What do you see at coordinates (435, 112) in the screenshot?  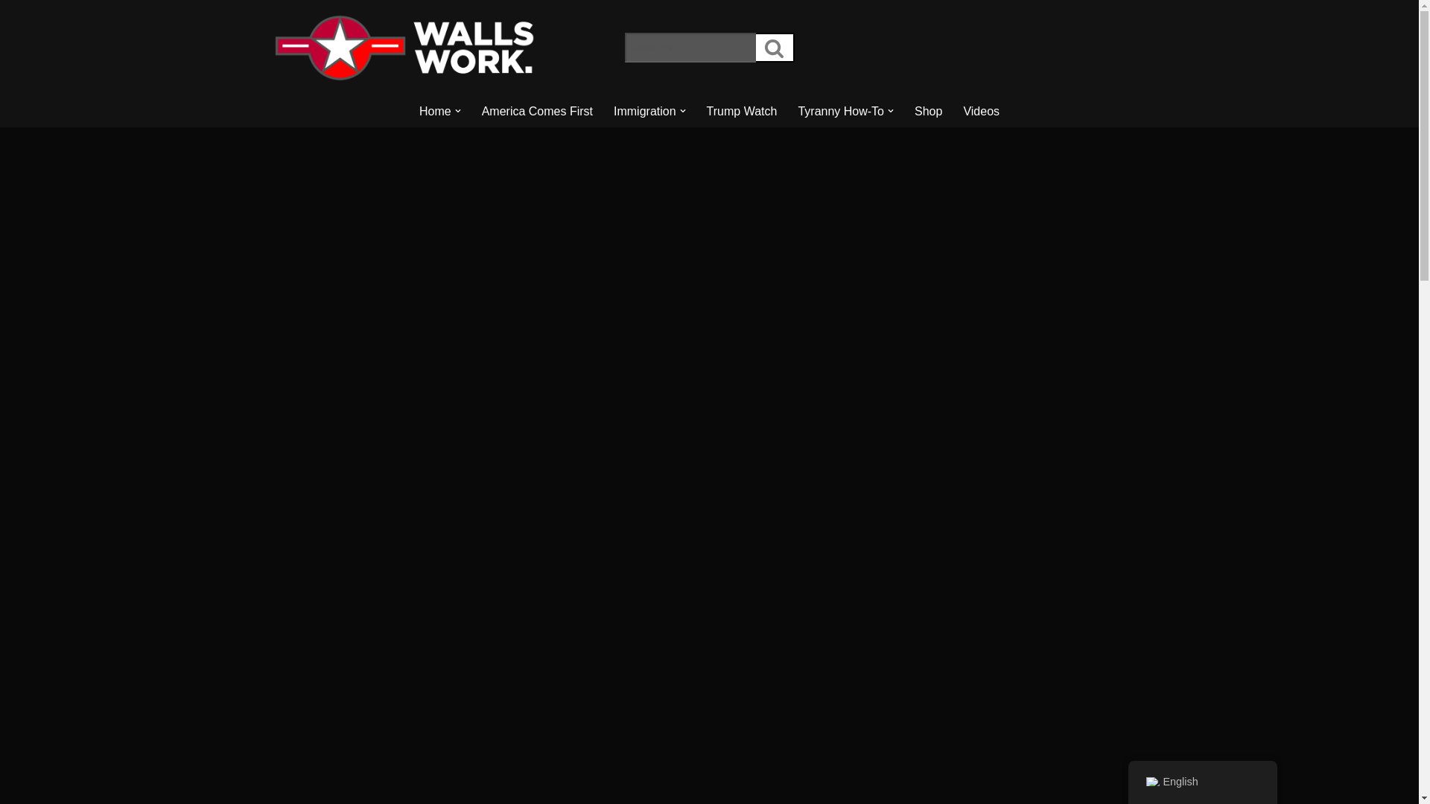 I see `Home` at bounding box center [435, 112].